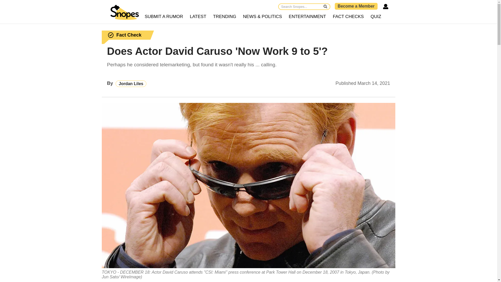 The height and width of the screenshot is (282, 501). Describe the element at coordinates (131, 84) in the screenshot. I see `Jordan Liles` at that location.